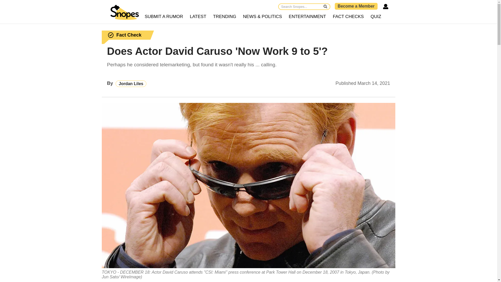 The height and width of the screenshot is (282, 501). Describe the element at coordinates (131, 84) in the screenshot. I see `Jordan Liles` at that location.